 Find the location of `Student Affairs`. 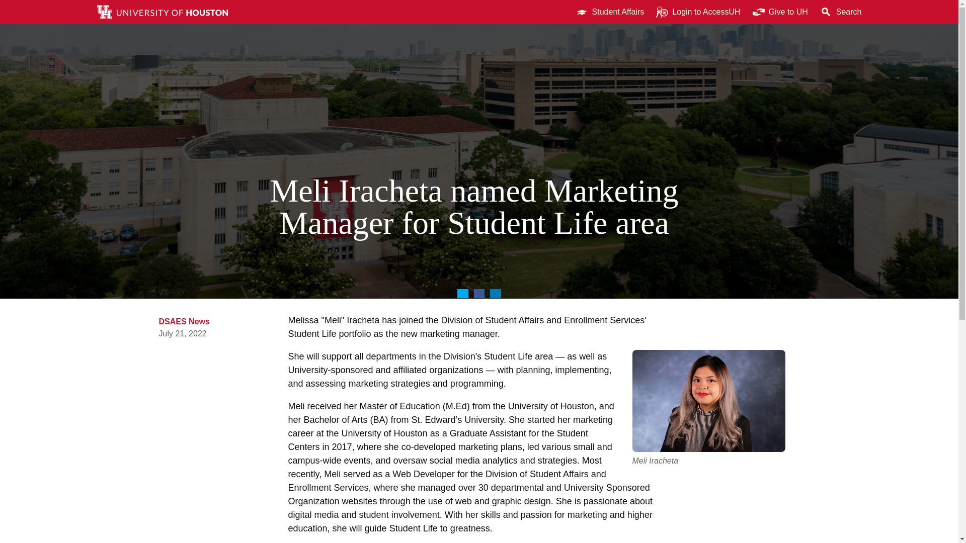

Student Affairs is located at coordinates (610, 12).